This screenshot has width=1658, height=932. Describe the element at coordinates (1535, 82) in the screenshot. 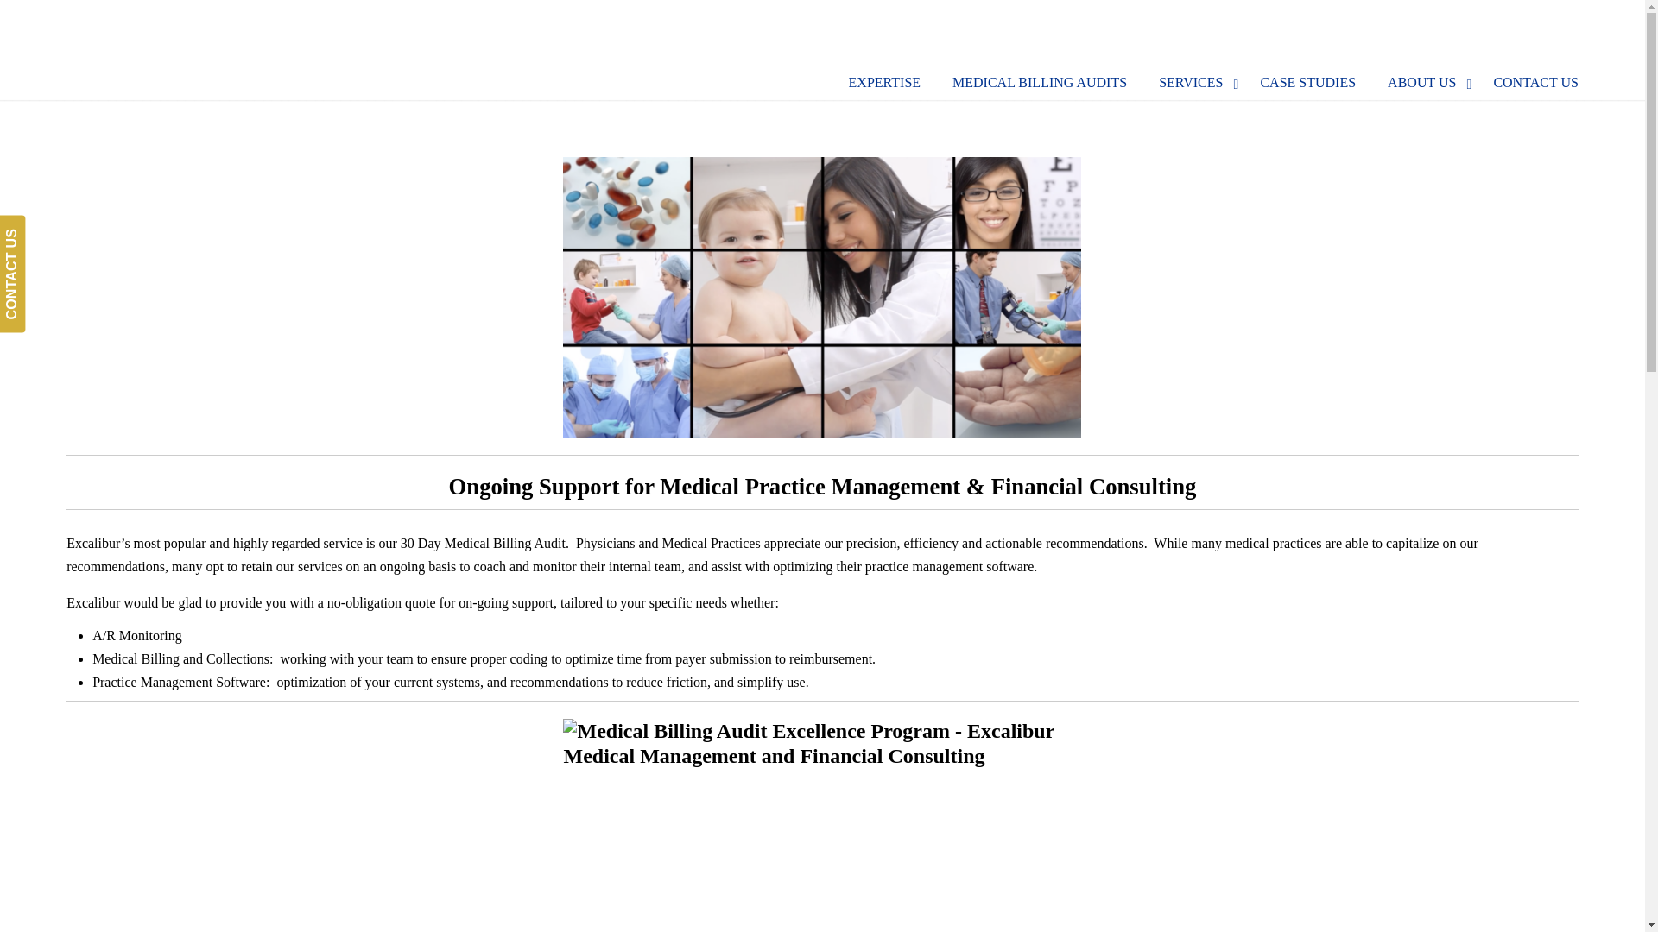

I see `CONTACT US` at that location.